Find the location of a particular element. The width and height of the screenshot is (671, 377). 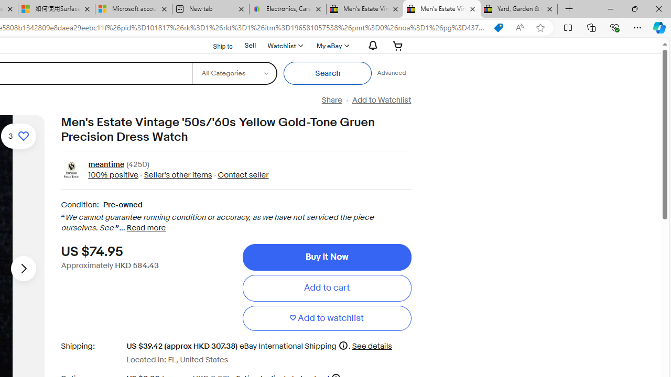

Share is located at coordinates (331, 100).